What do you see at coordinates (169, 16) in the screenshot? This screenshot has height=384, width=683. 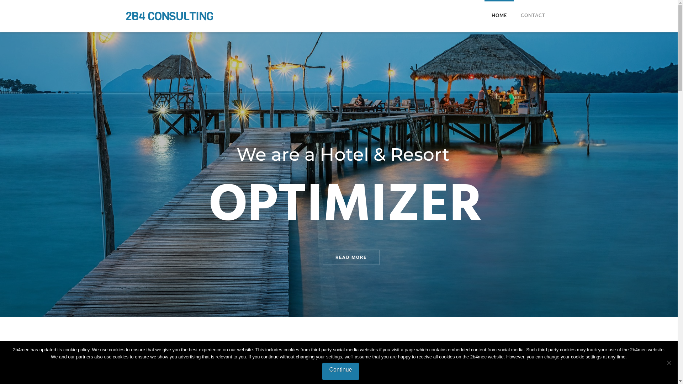 I see `2B4 CONSULTING` at bounding box center [169, 16].